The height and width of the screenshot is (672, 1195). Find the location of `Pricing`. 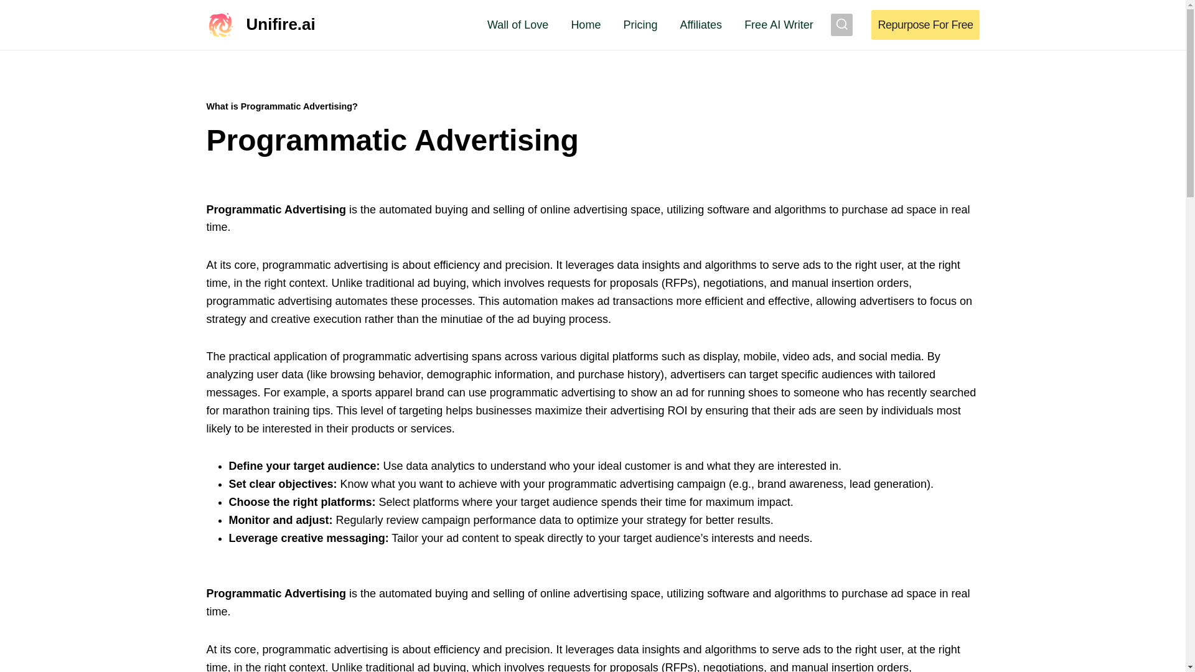

Pricing is located at coordinates (640, 25).